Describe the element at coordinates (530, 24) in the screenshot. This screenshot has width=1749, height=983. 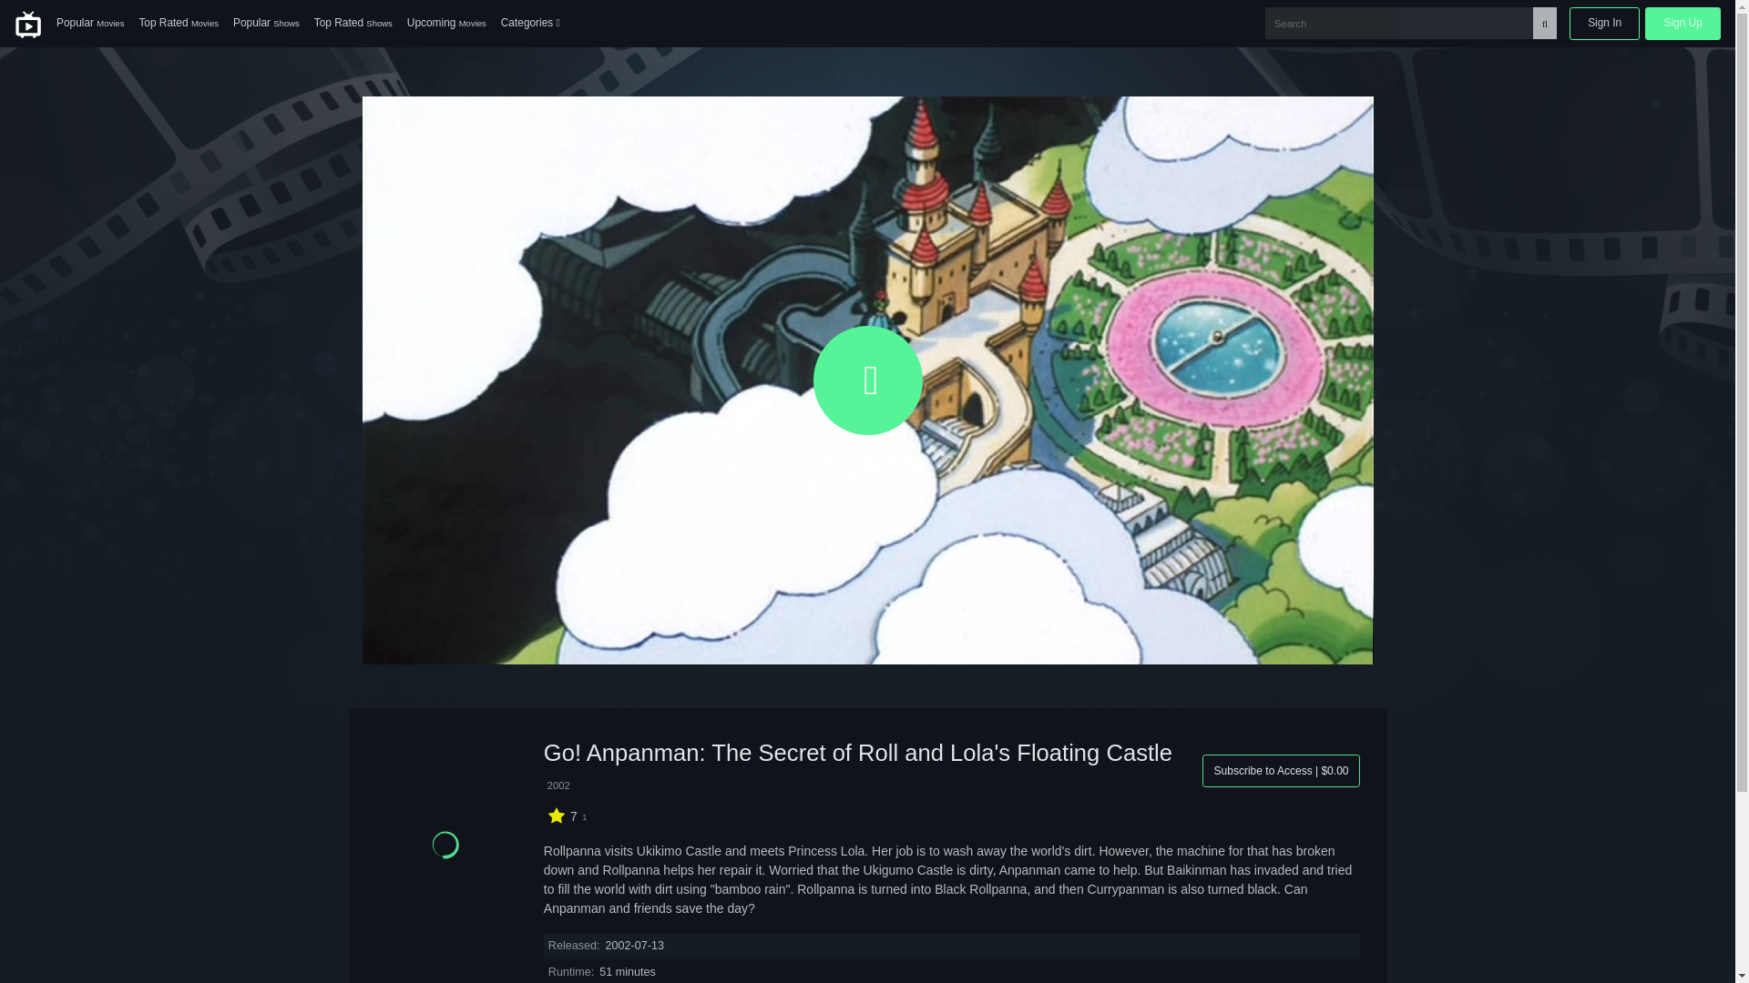
I see `Categories` at that location.